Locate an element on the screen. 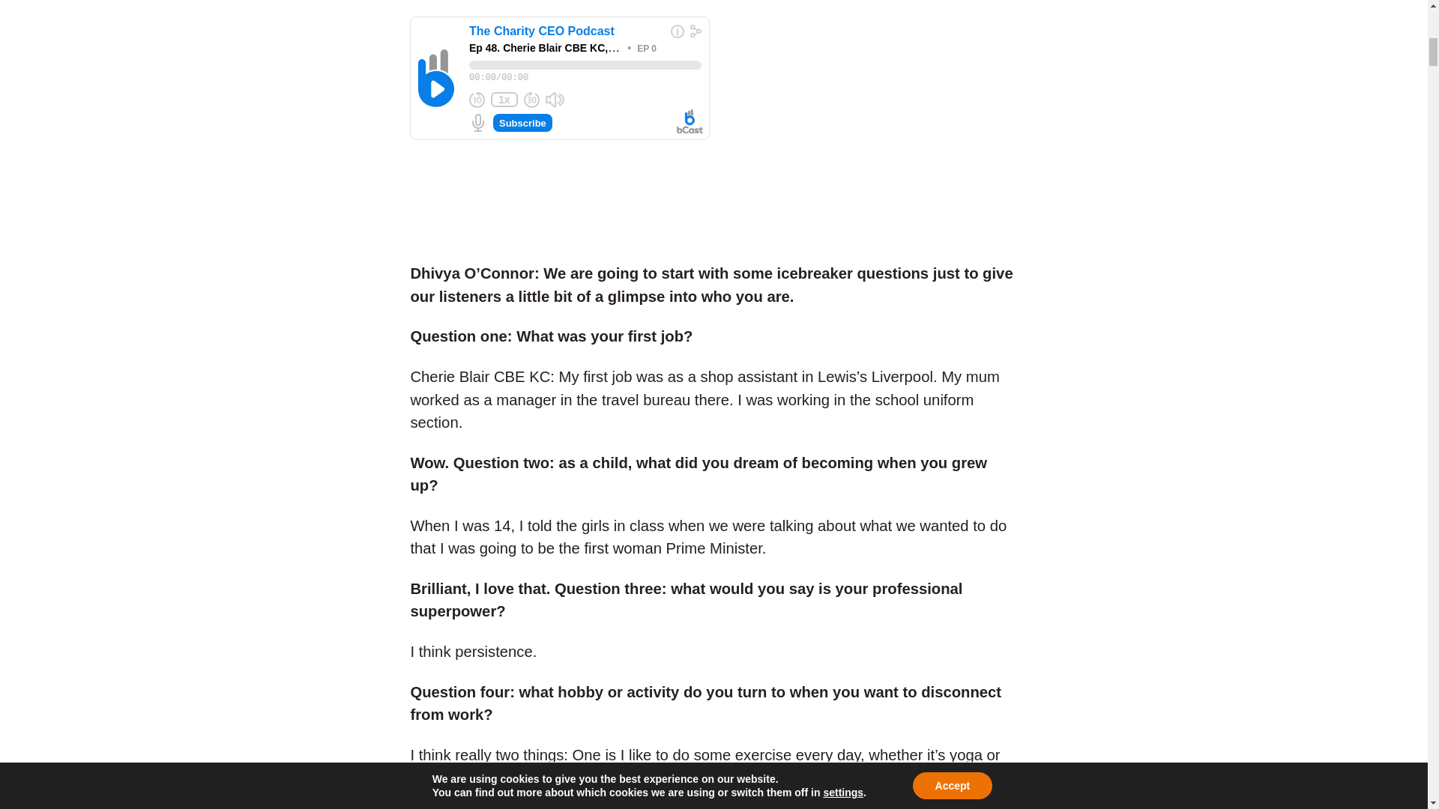 The image size is (1439, 809). Listen to the episode here! is located at coordinates (559, 83).